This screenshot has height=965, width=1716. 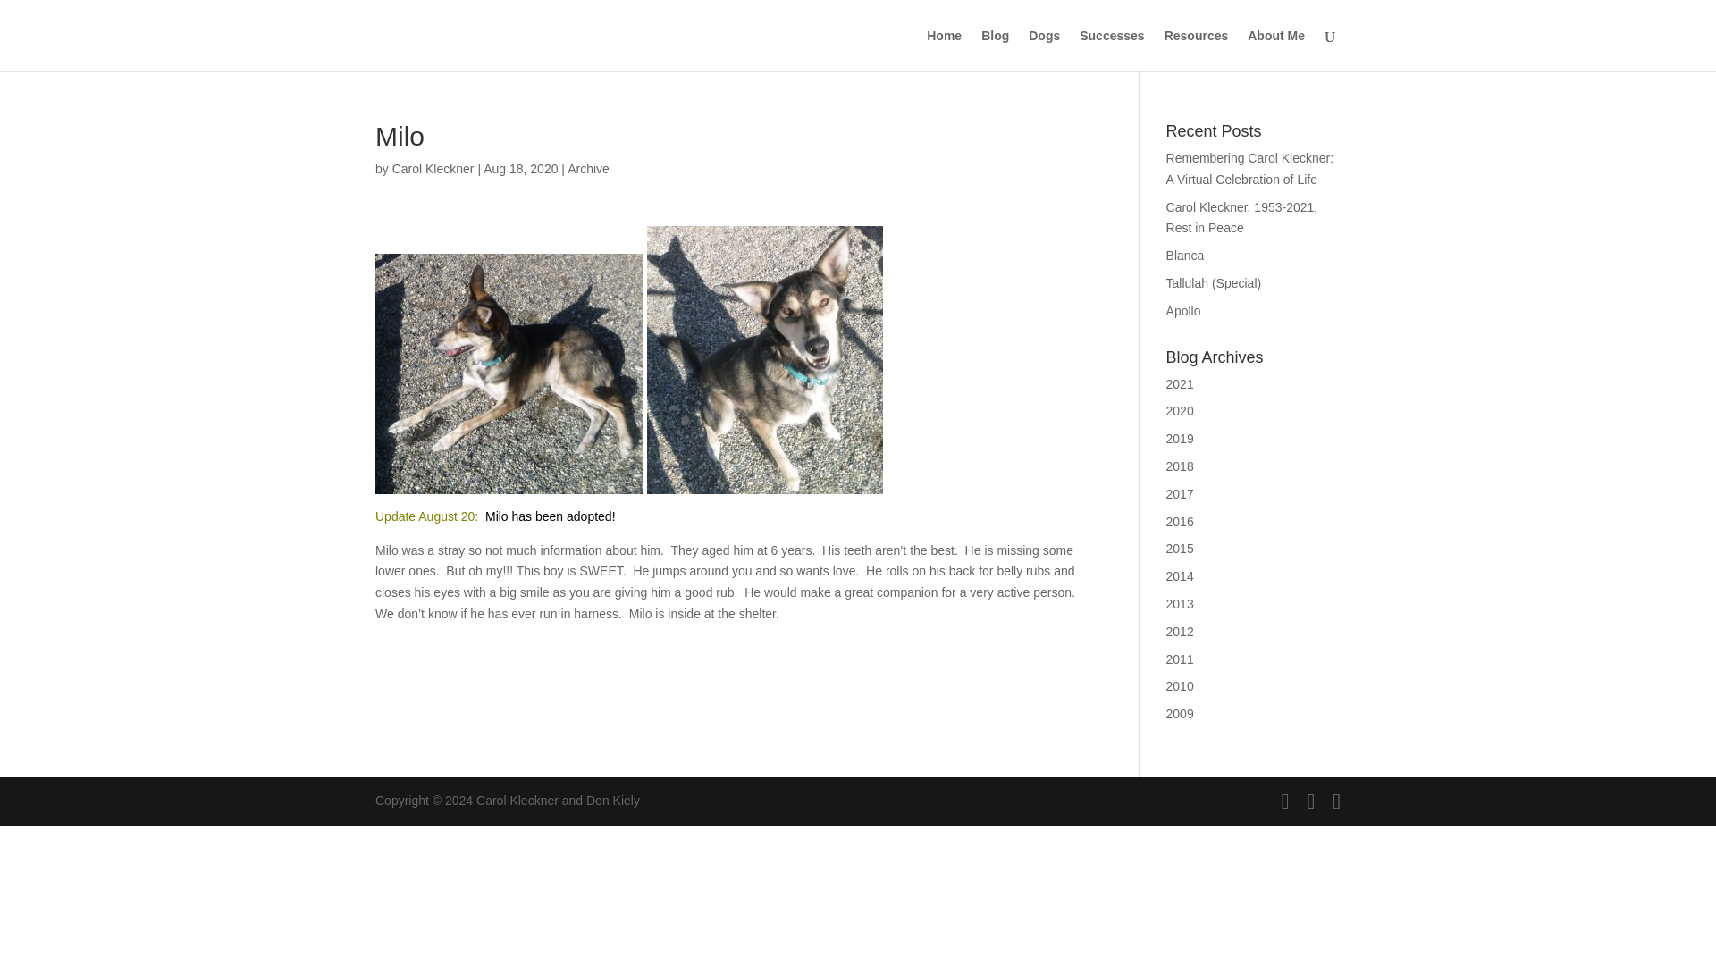 I want to click on Carol Kleckner, 1953-2021, Rest in Peace, so click(x=1242, y=217).